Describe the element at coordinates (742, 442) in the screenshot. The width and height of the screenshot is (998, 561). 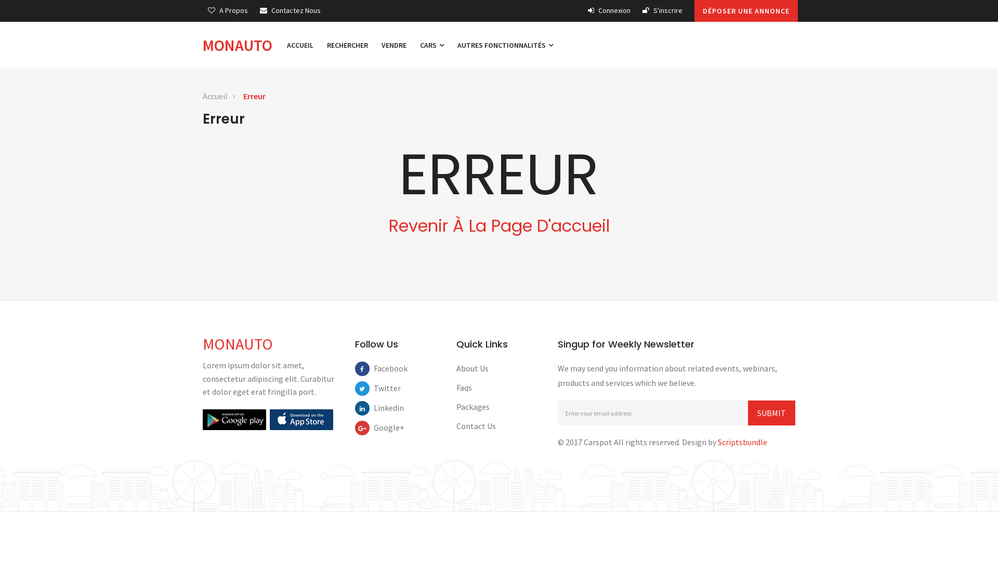
I see `Scriptsbundle` at that location.